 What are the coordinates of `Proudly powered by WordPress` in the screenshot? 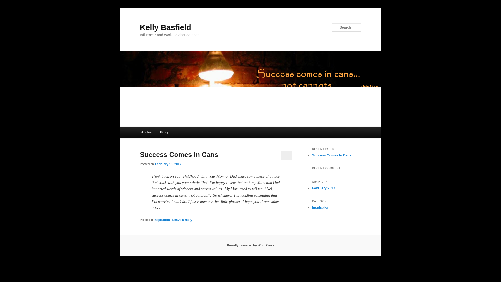 It's located at (250, 245).